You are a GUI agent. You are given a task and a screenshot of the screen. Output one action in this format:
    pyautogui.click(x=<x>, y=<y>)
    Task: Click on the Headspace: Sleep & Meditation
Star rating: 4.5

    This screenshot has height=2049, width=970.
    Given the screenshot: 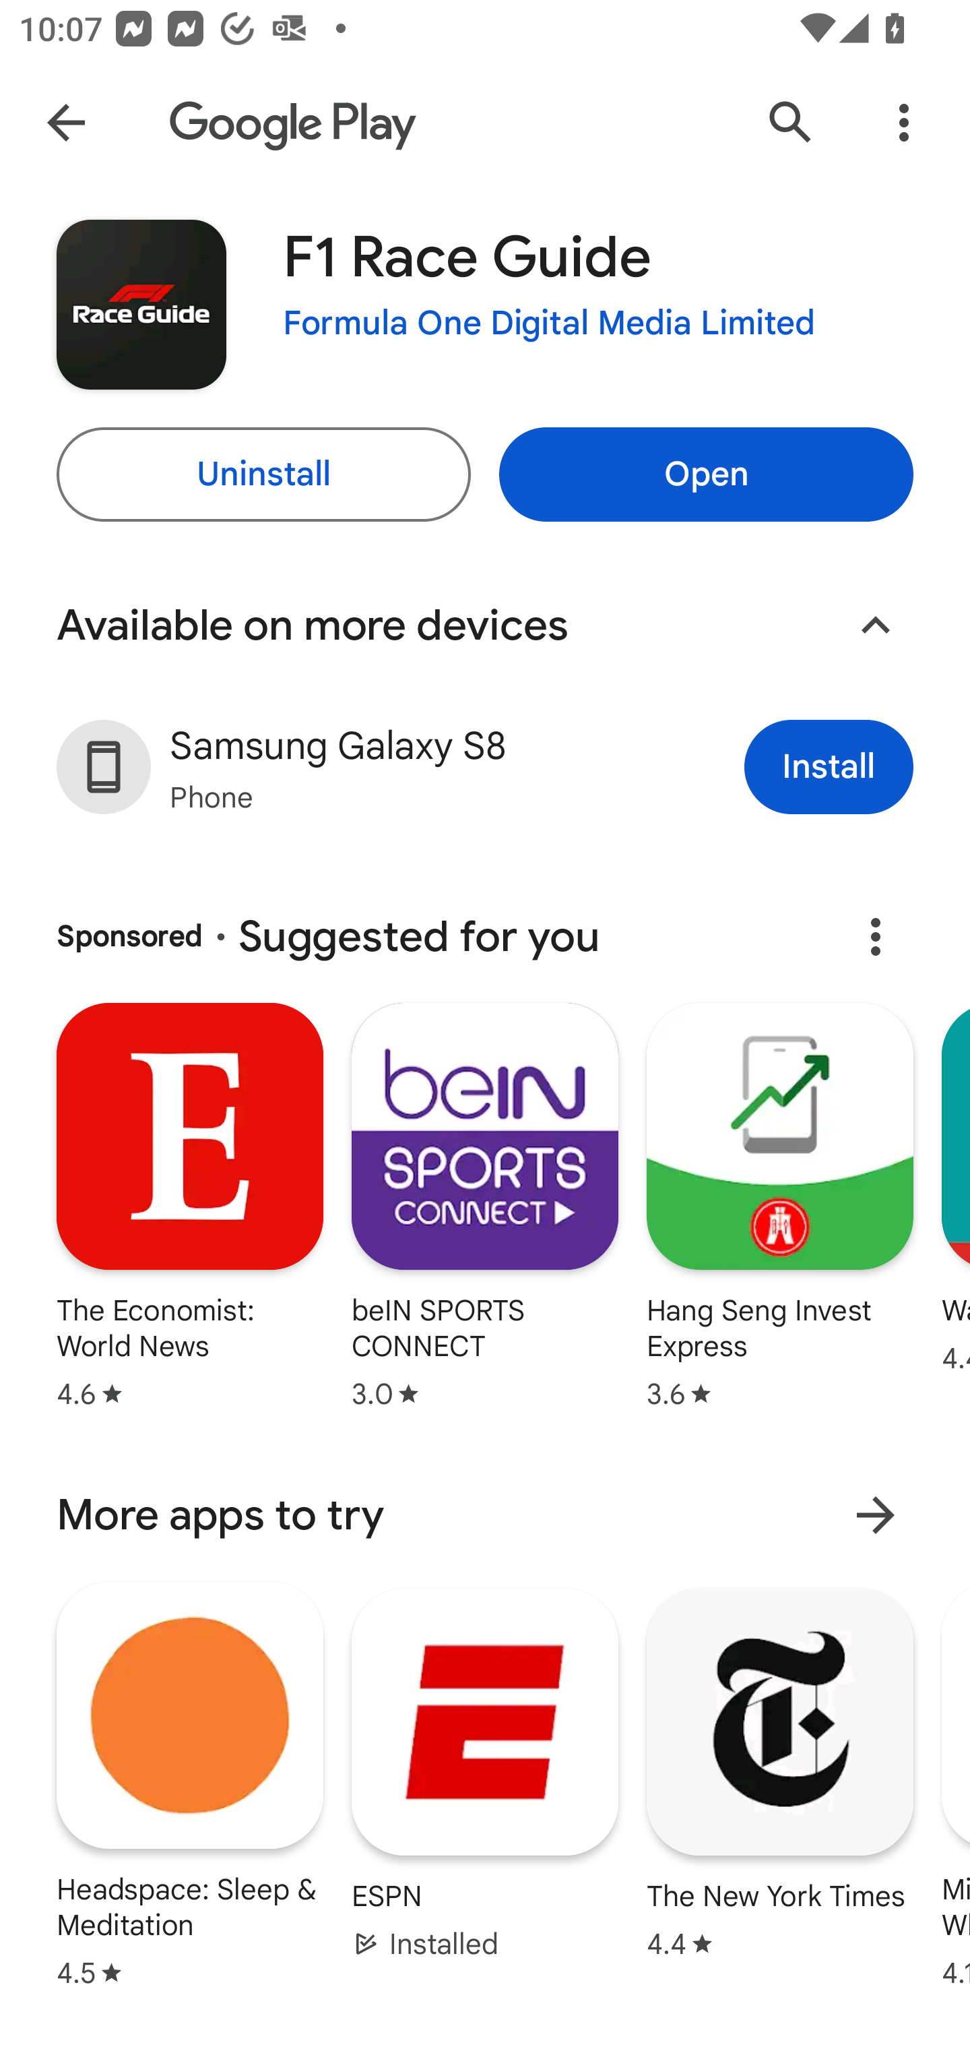 What is the action you would take?
    pyautogui.click(x=190, y=1784)
    